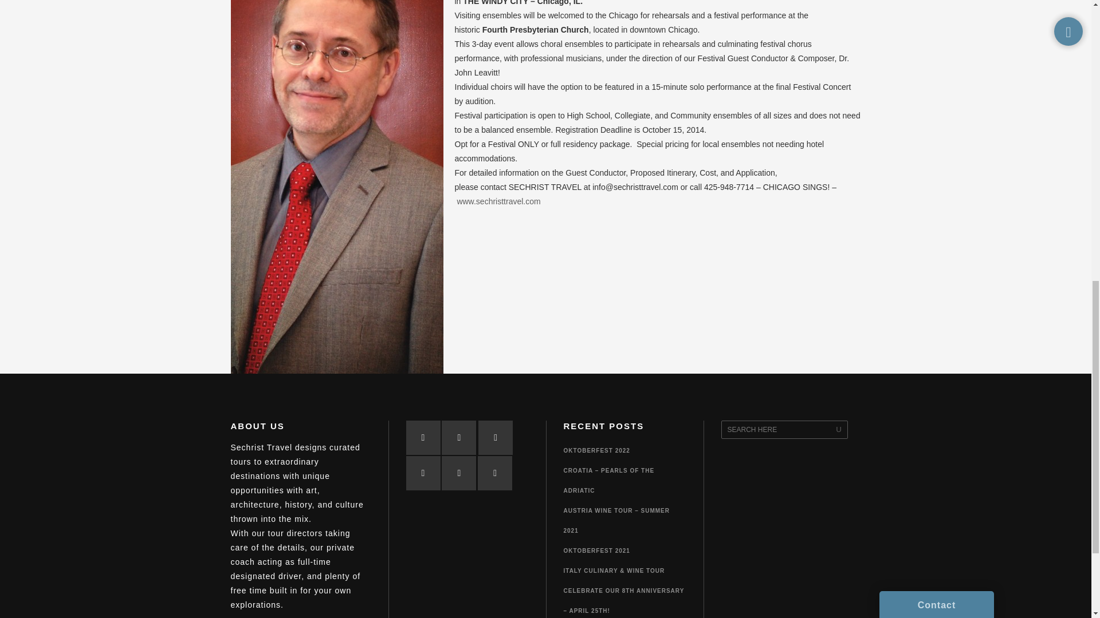 This screenshot has height=618, width=1100. I want to click on U, so click(839, 429).